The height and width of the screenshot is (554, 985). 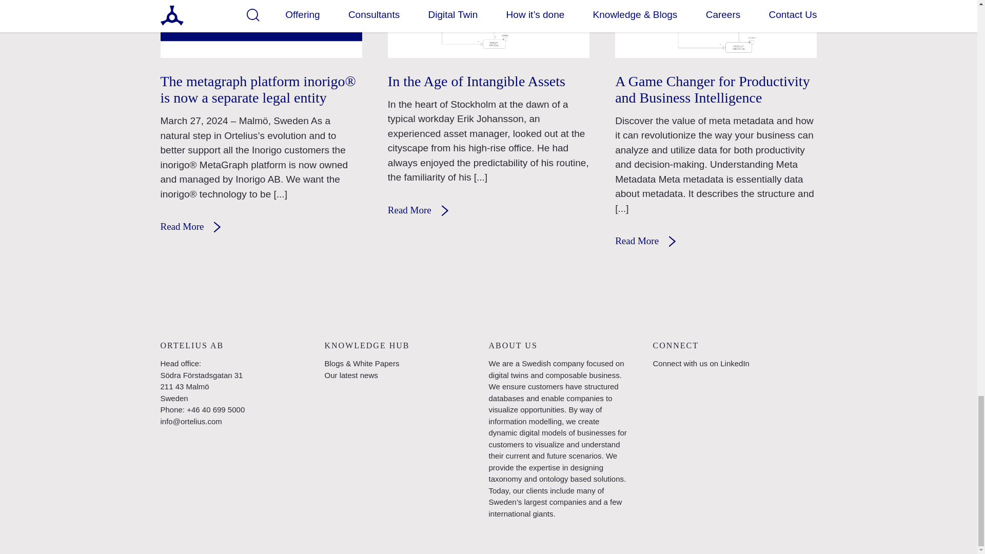 What do you see at coordinates (350, 374) in the screenshot?
I see `Our latest news` at bounding box center [350, 374].